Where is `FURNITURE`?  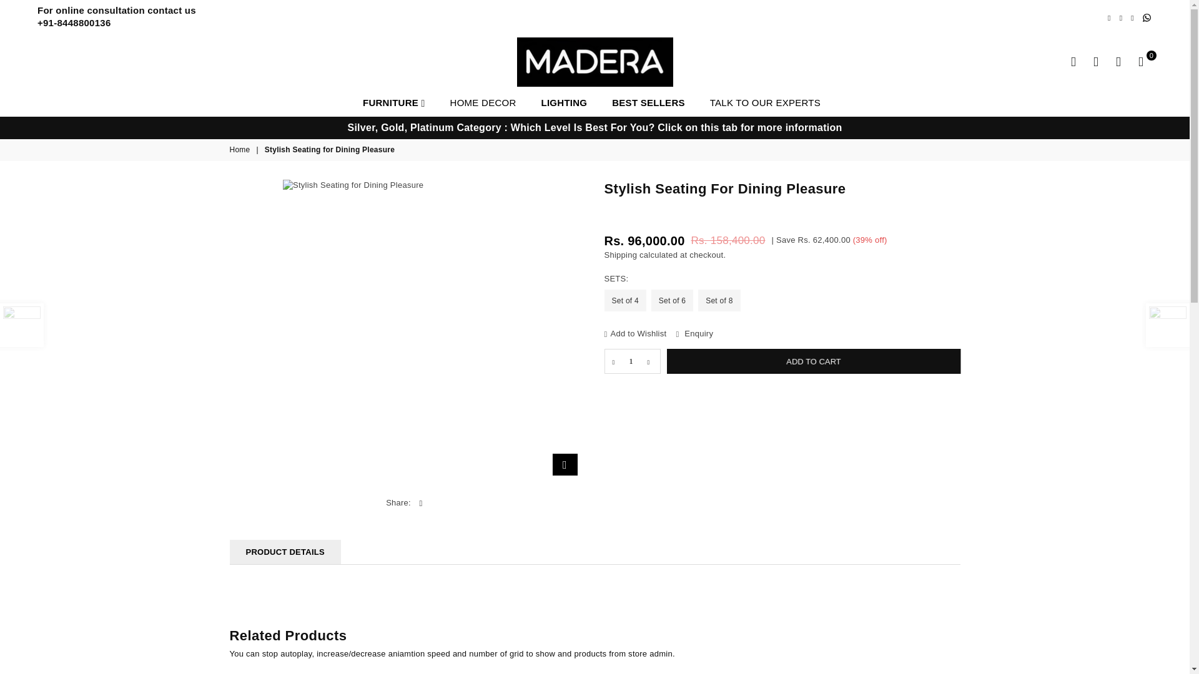
FURNITURE is located at coordinates (393, 102).